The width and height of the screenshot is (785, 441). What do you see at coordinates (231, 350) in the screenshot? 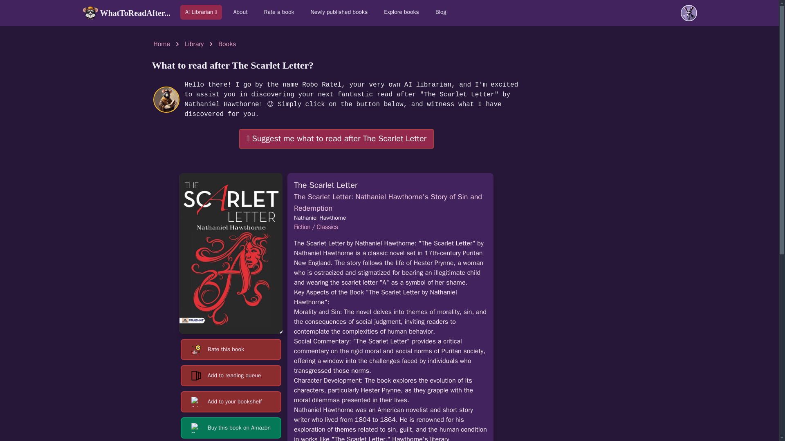
I see `Rate a The Scarlet Letter book` at bounding box center [231, 350].